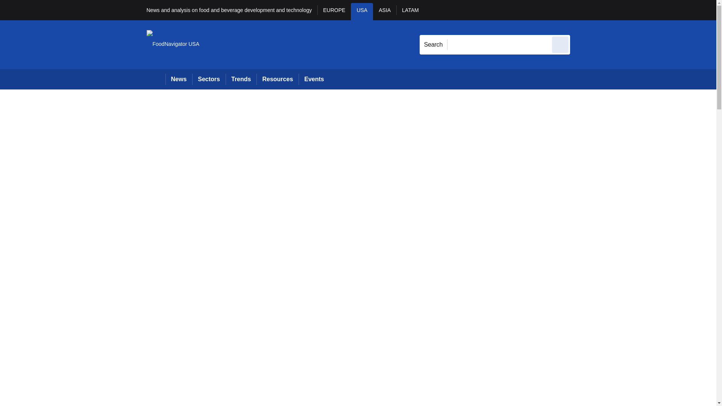 This screenshot has width=722, height=406. What do you see at coordinates (156, 79) in the screenshot?
I see `Home` at bounding box center [156, 79].